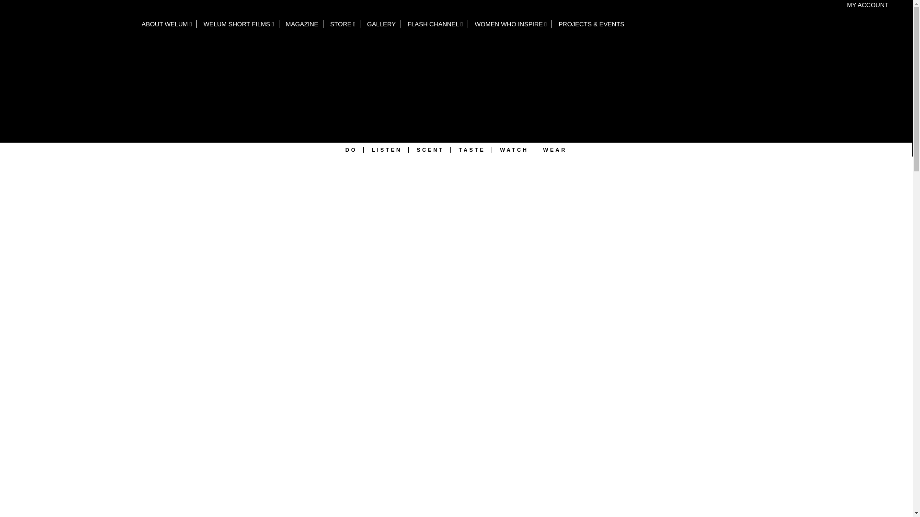  Describe the element at coordinates (435, 24) in the screenshot. I see `FLASH CHANNEL` at that location.